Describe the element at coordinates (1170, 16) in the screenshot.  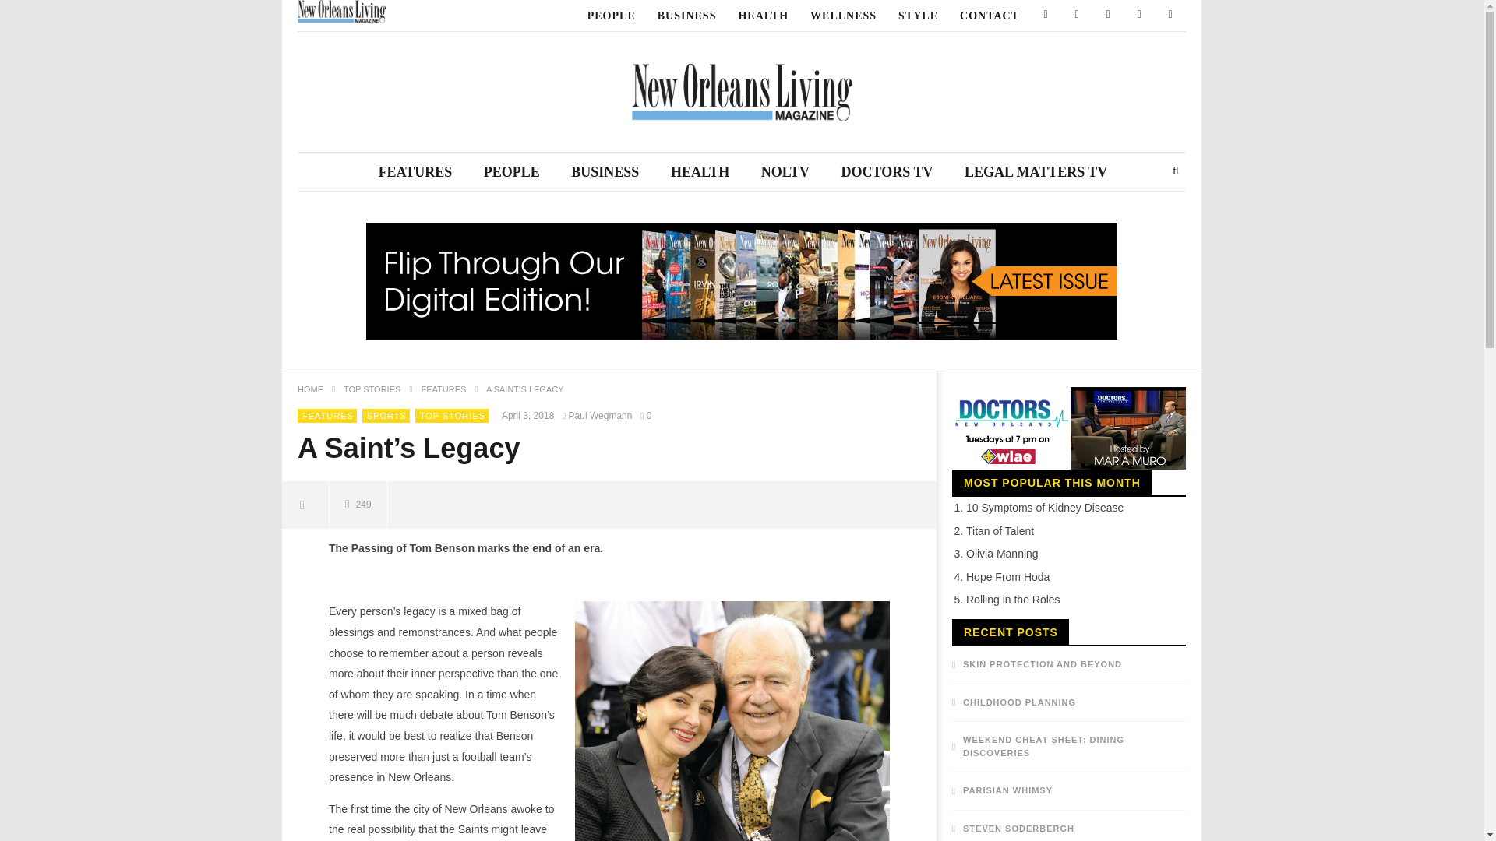
I see `Vimeo` at that location.